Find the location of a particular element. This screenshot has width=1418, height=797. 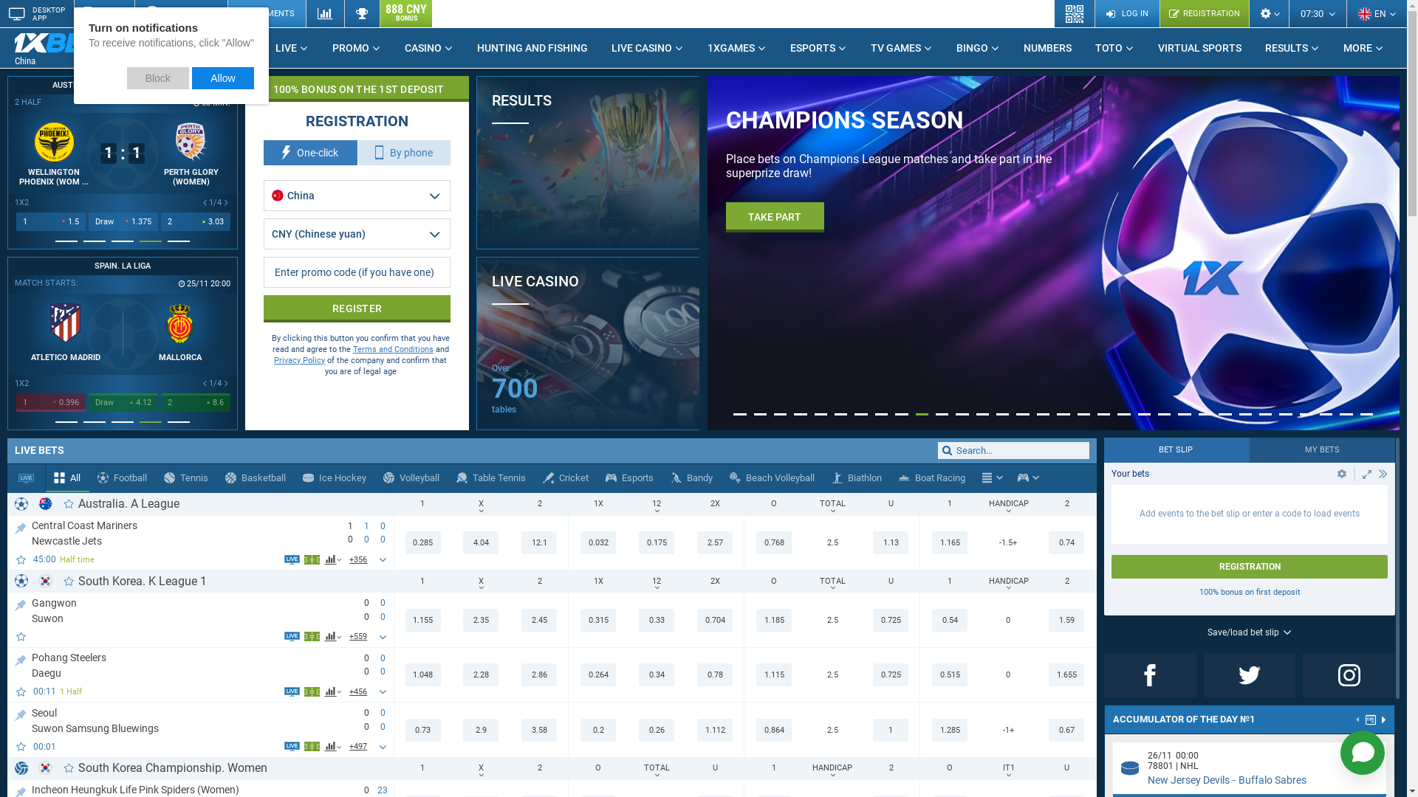

Draw
3.265 is located at coordinates (123, 403).